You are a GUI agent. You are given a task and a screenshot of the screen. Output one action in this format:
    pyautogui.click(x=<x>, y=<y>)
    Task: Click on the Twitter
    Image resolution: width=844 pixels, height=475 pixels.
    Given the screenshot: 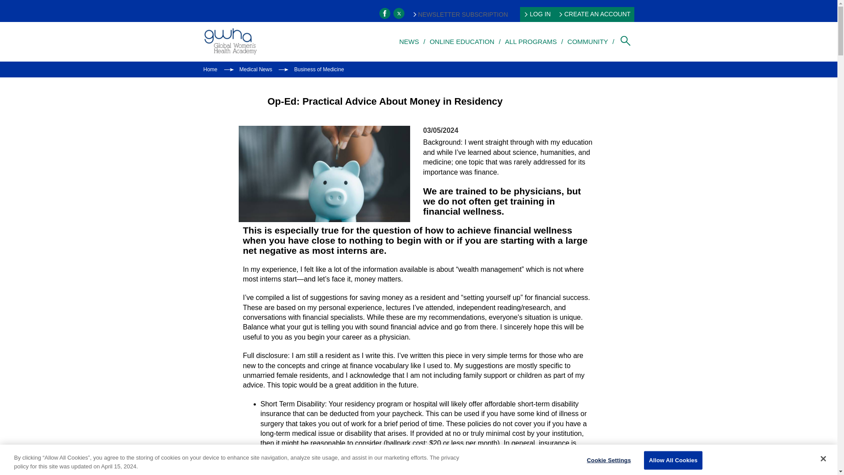 What is the action you would take?
    pyautogui.click(x=398, y=13)
    